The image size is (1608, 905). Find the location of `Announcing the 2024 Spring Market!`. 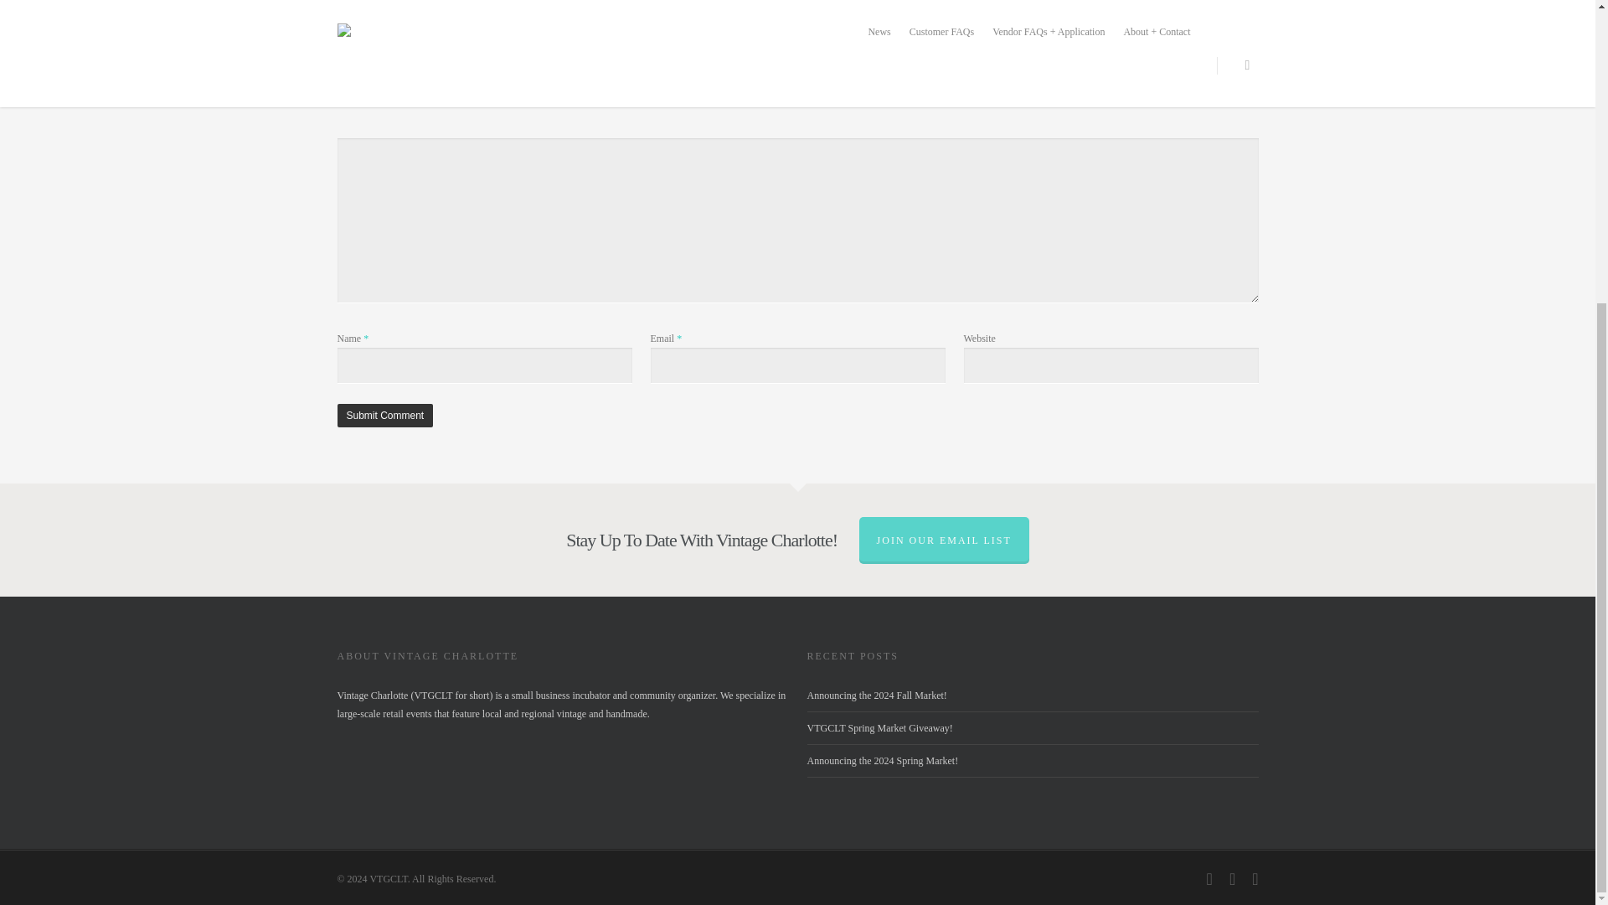

Announcing the 2024 Spring Market! is located at coordinates (883, 760).